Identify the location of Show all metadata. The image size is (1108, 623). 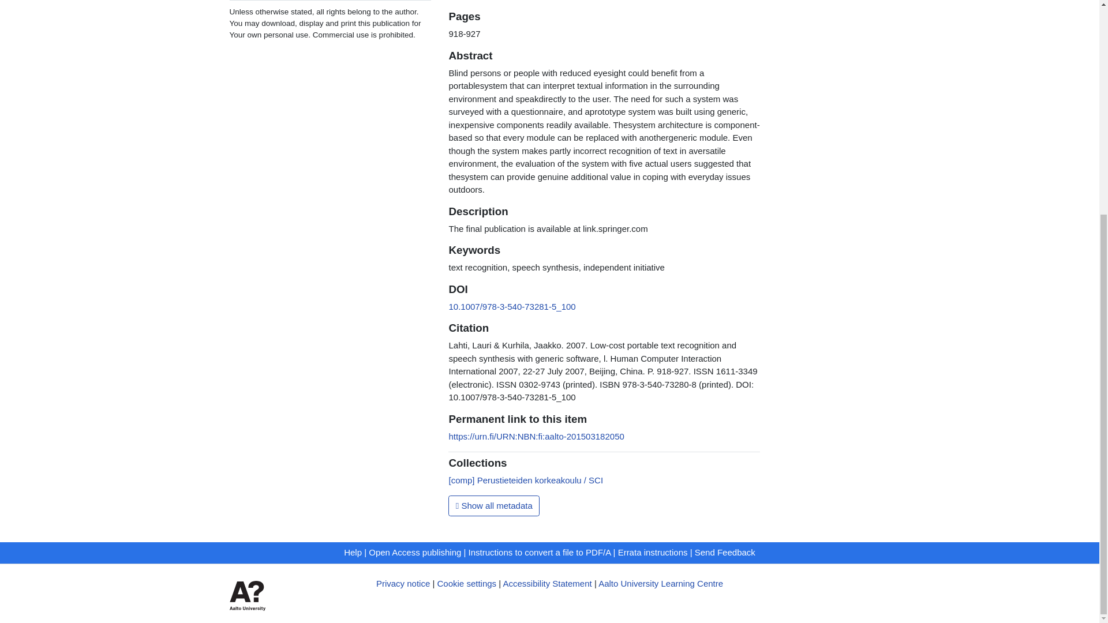
(494, 505).